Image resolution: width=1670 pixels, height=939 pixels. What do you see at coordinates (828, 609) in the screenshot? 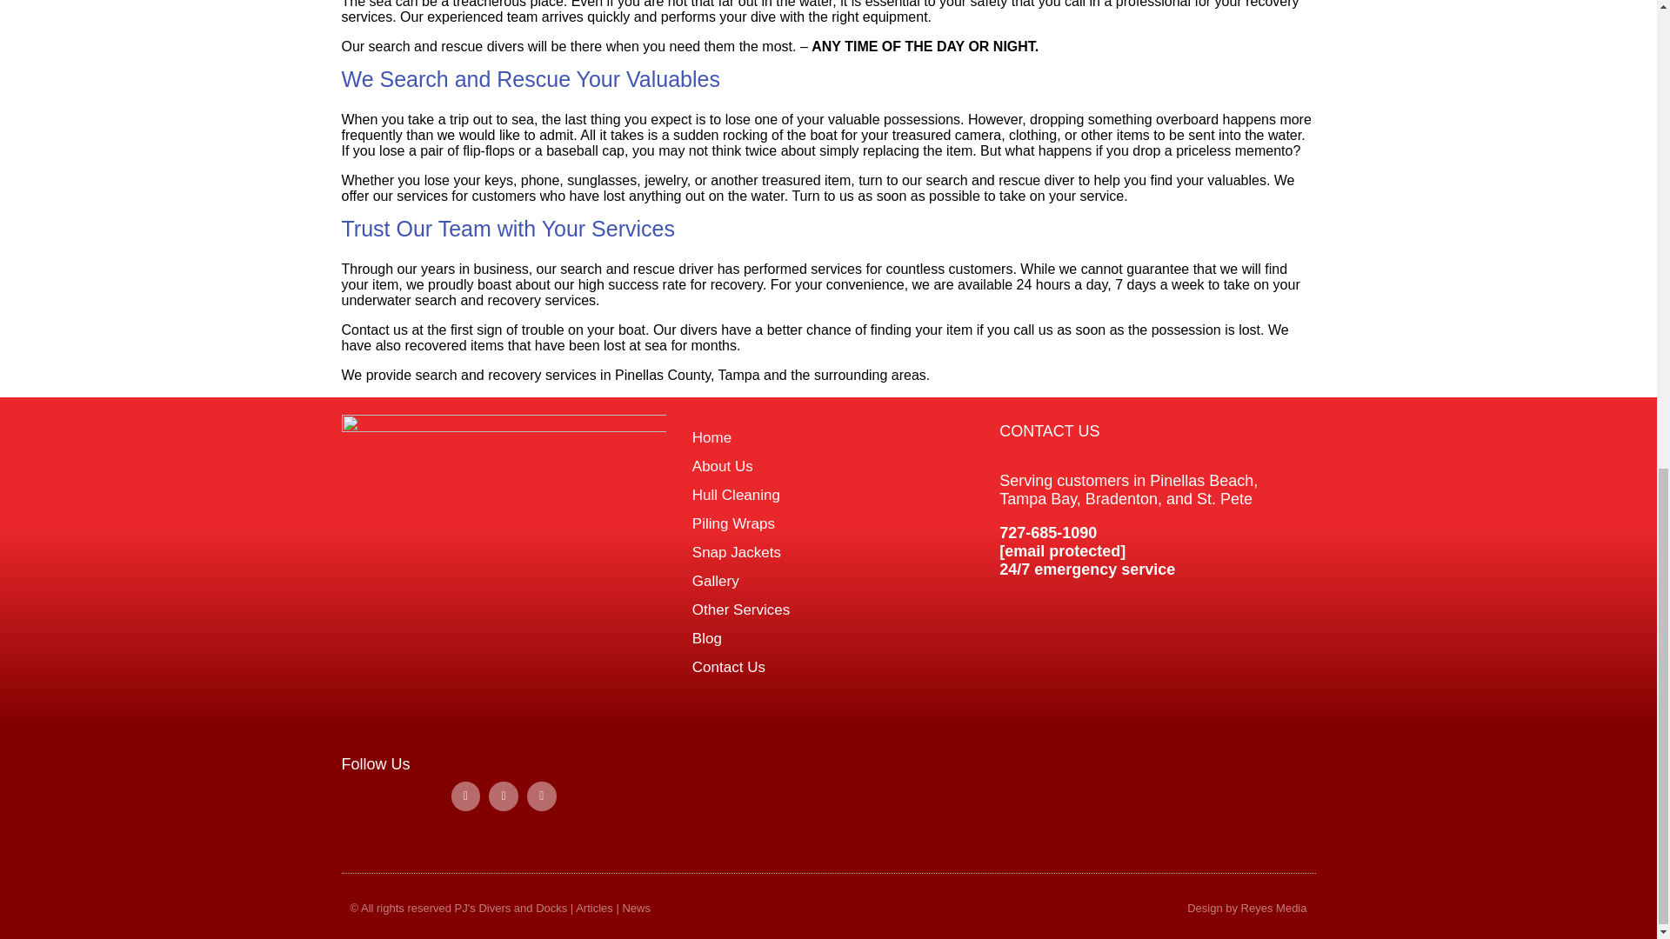
I see `Other Services` at bounding box center [828, 609].